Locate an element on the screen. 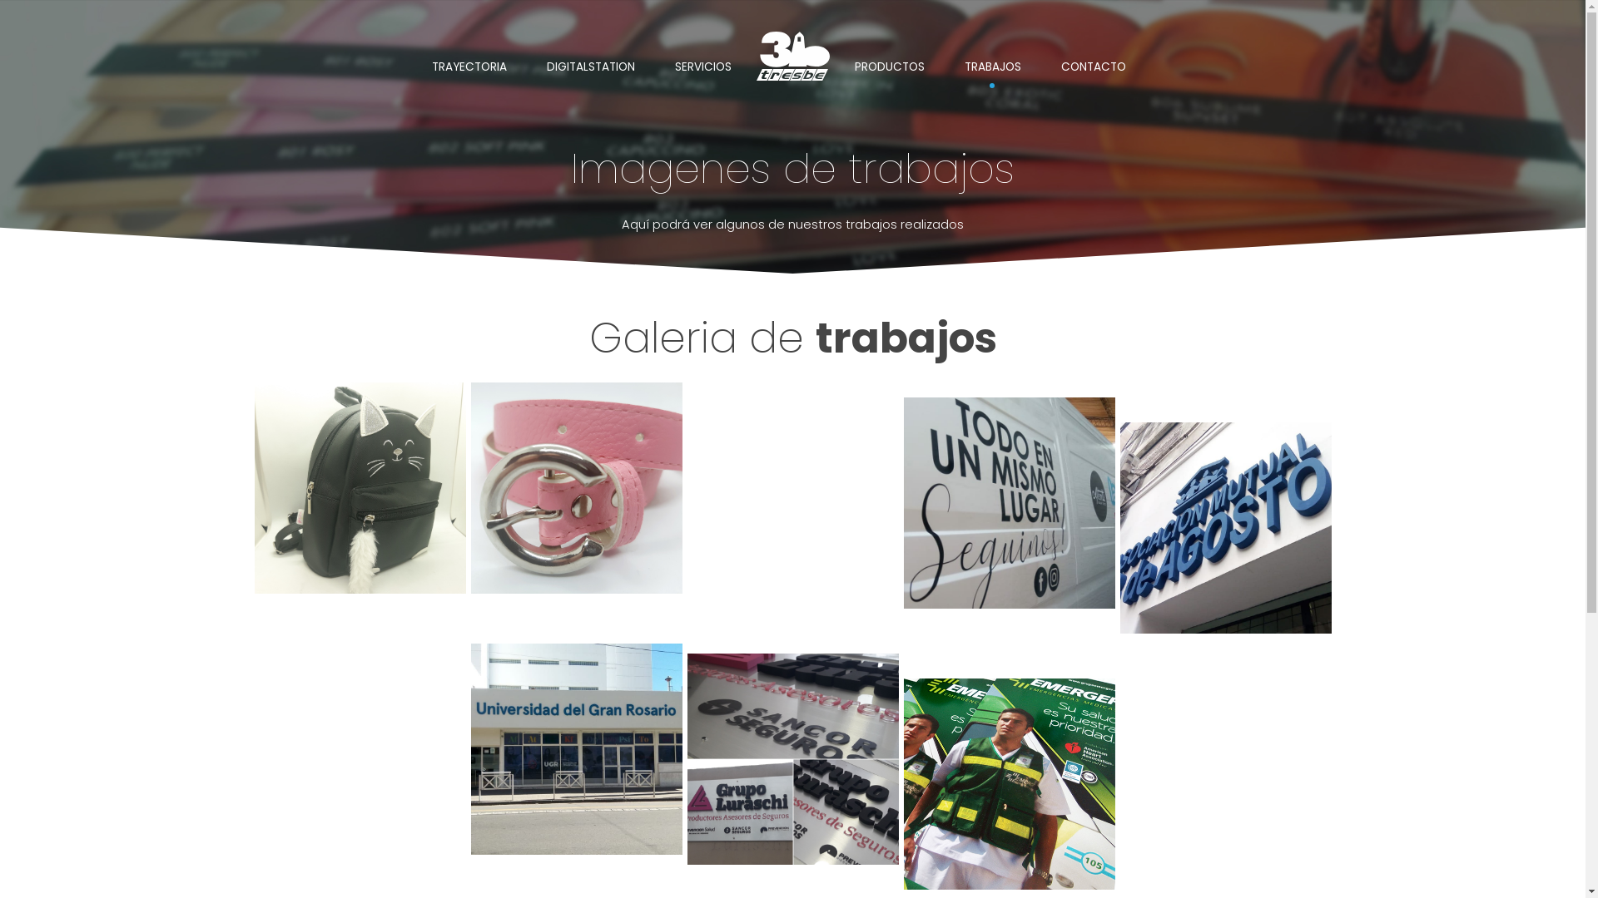  DIGITALSTATION is located at coordinates (590, 67).